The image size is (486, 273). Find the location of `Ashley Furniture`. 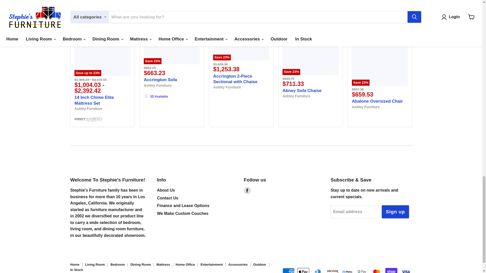

Ashley Furniture is located at coordinates (157, 85).